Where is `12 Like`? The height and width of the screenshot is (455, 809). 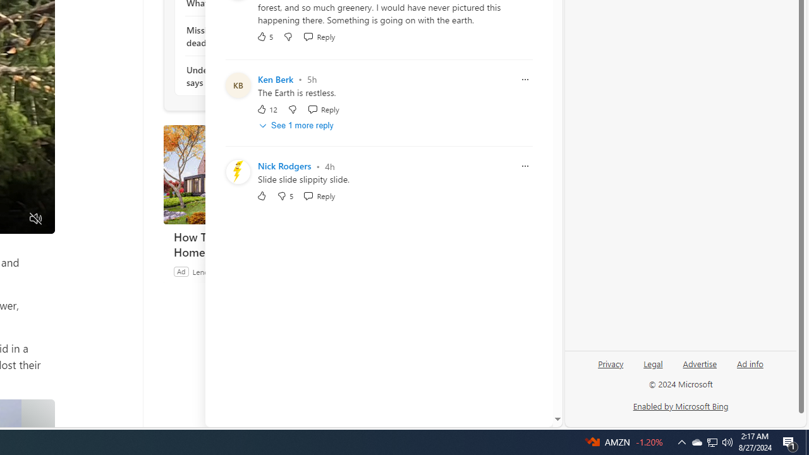
12 Like is located at coordinates (267, 109).